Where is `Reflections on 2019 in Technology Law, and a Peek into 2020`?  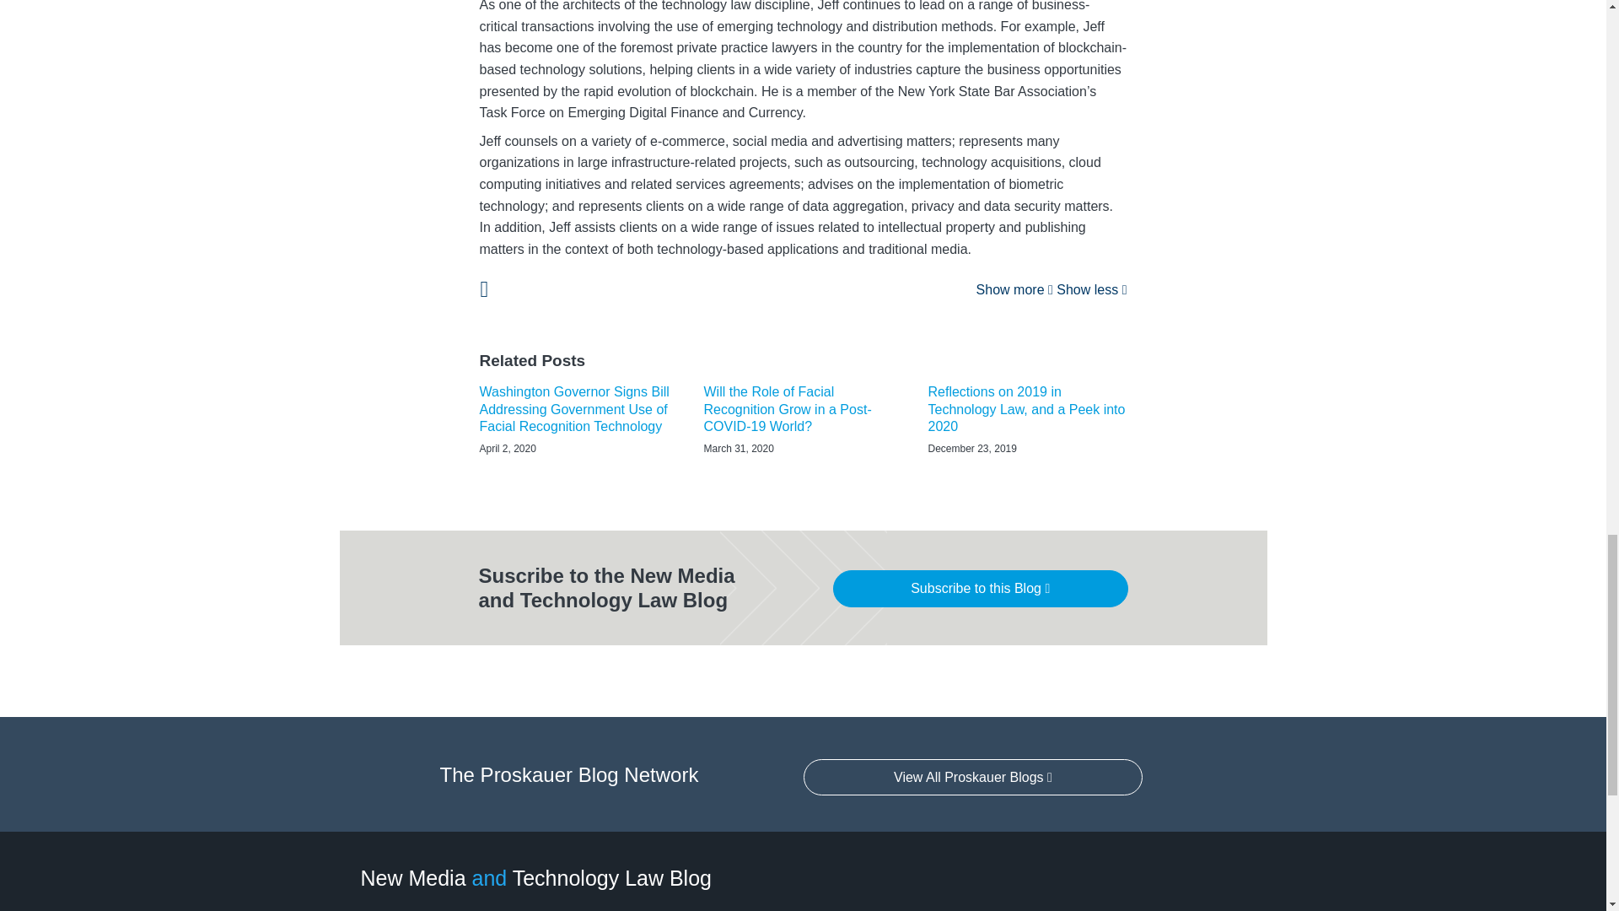 Reflections on 2019 in Technology Law, and a Peek into 2020 is located at coordinates (1027, 410).